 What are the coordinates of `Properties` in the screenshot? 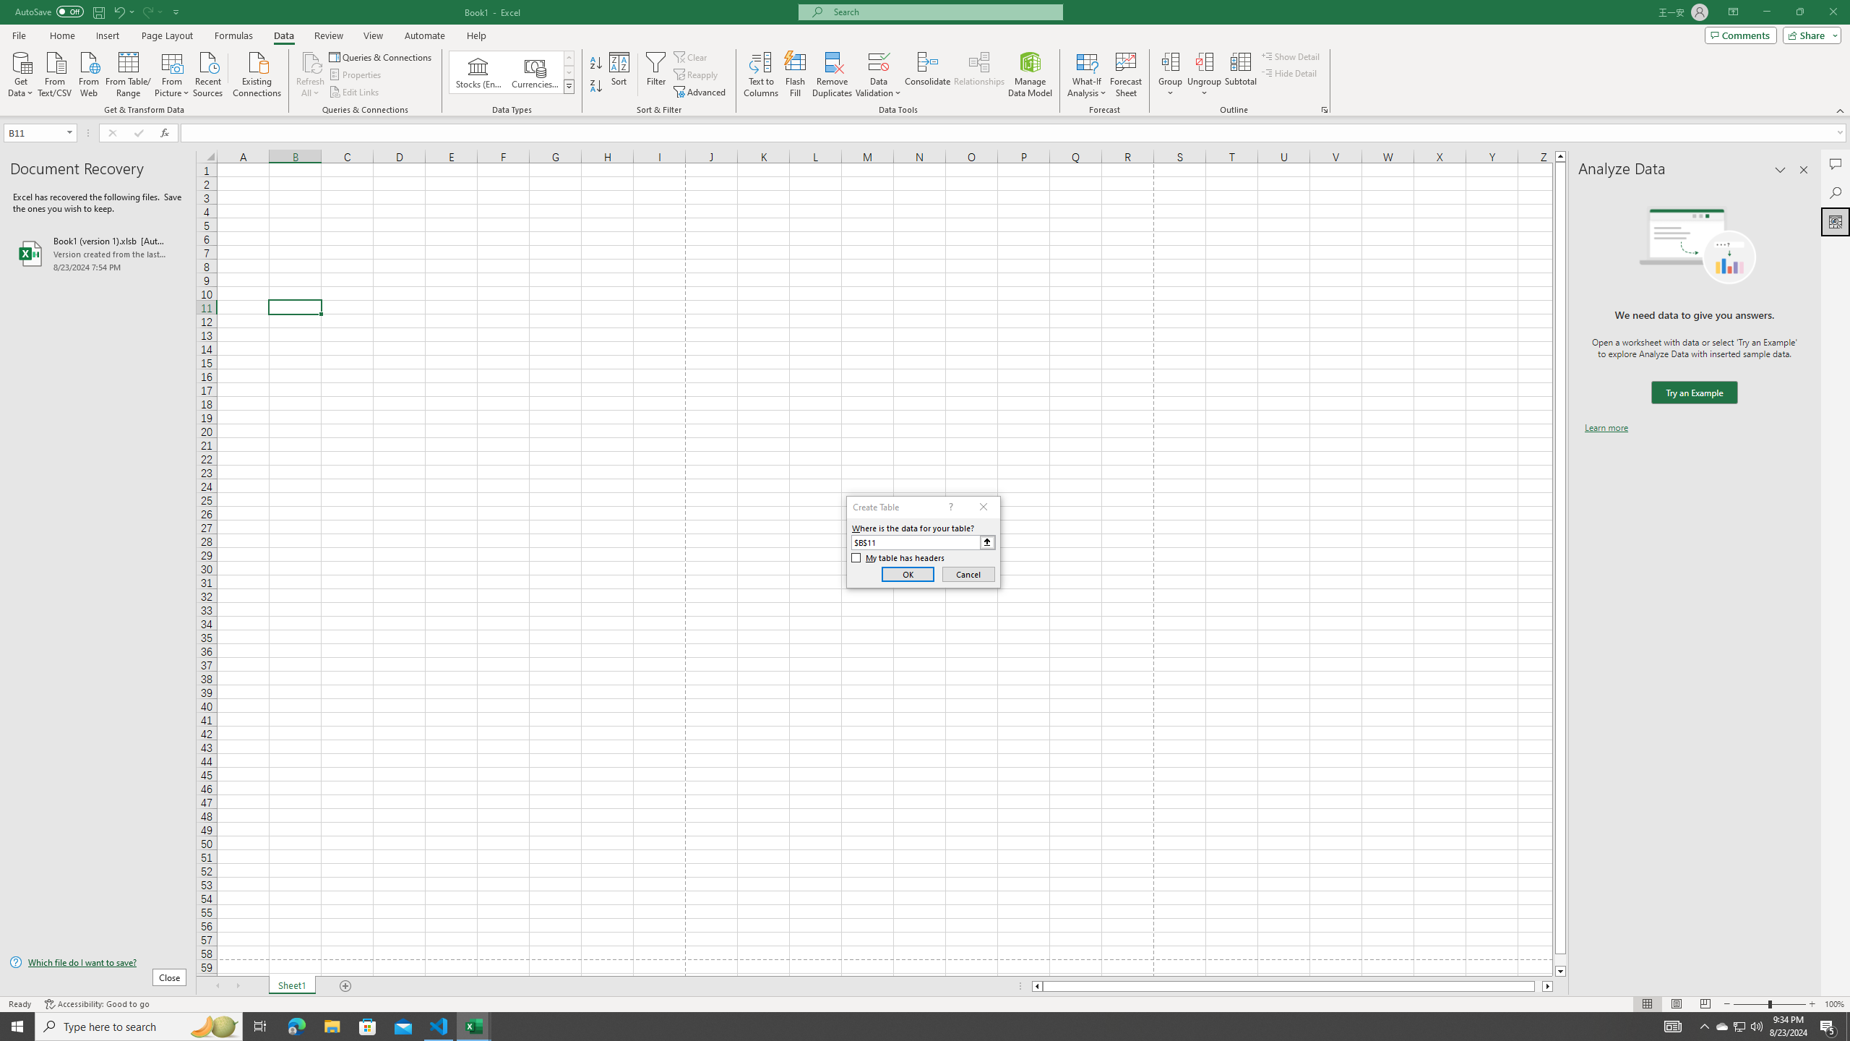 It's located at (357, 75).